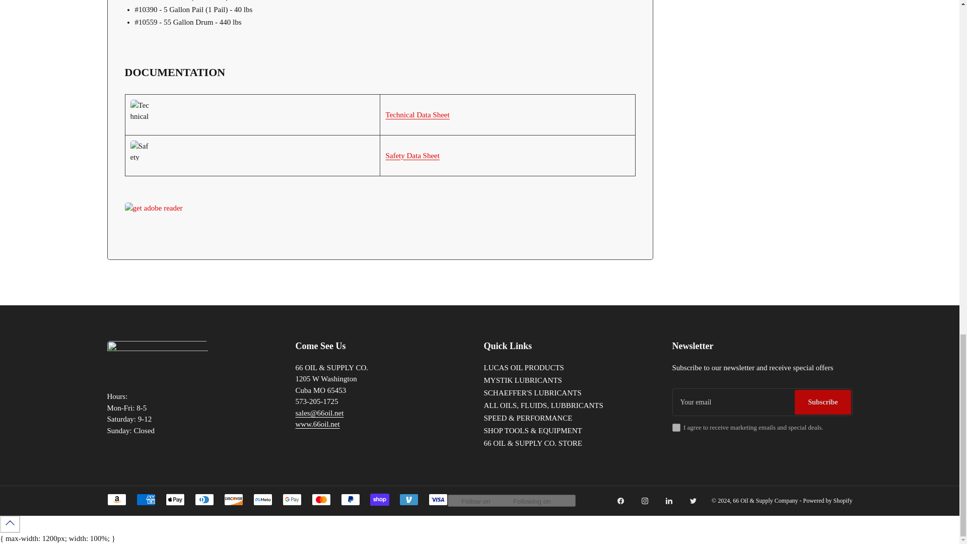 This screenshot has height=544, width=967. What do you see at coordinates (116, 500) in the screenshot?
I see `Amazon` at bounding box center [116, 500].